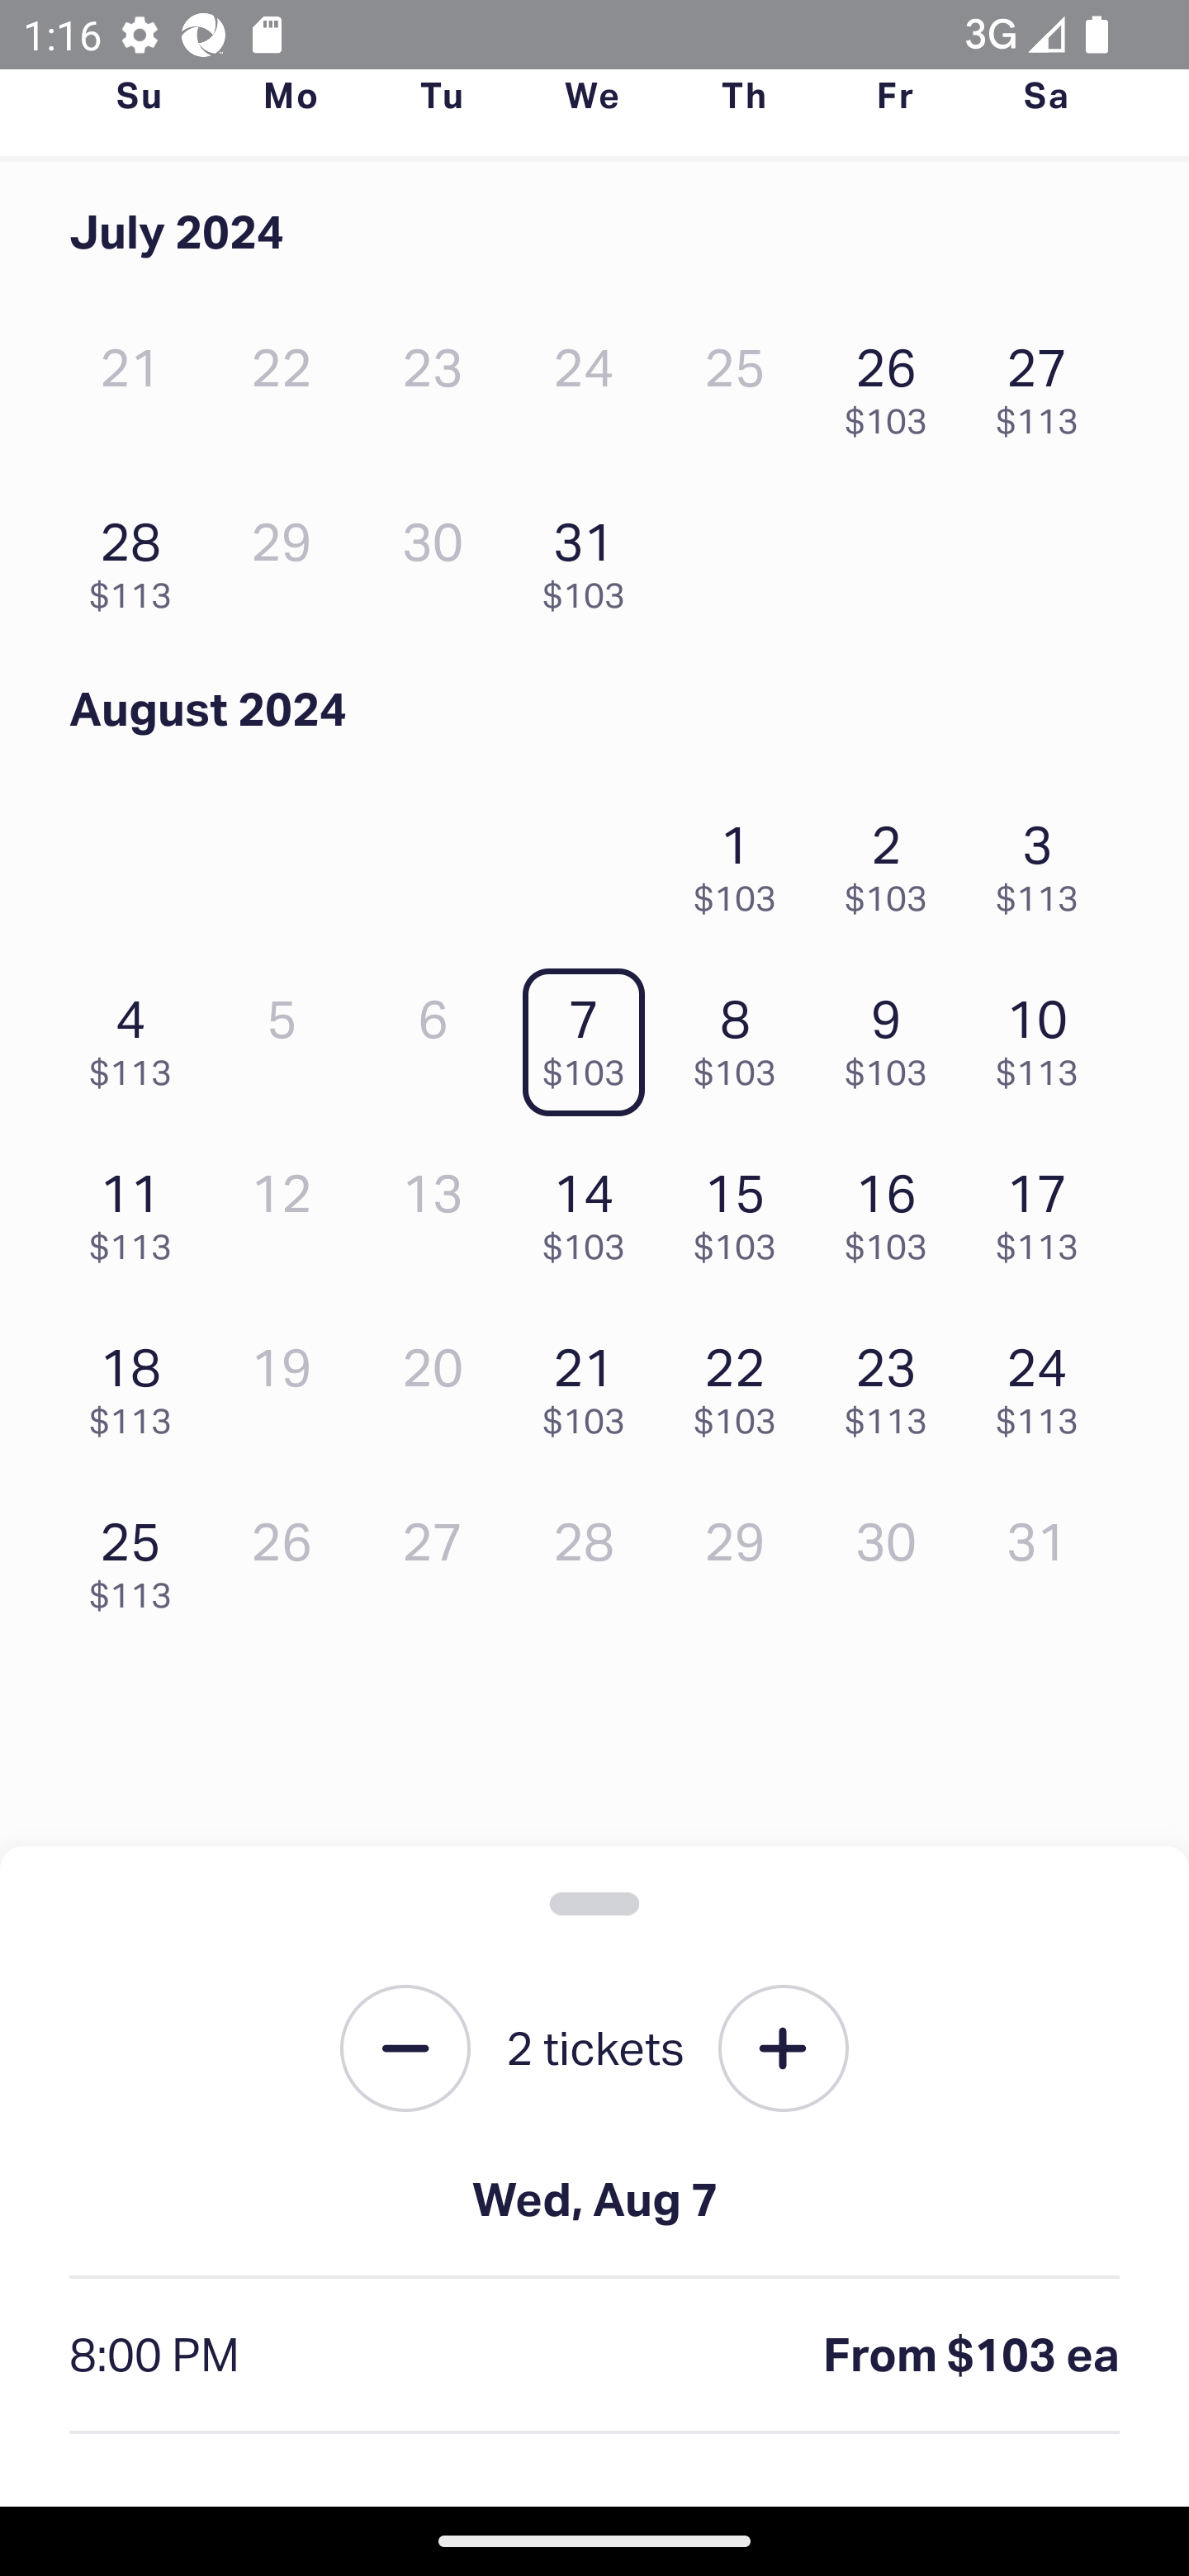  Describe the element at coordinates (139, 1557) in the screenshot. I see `25 $113` at that location.